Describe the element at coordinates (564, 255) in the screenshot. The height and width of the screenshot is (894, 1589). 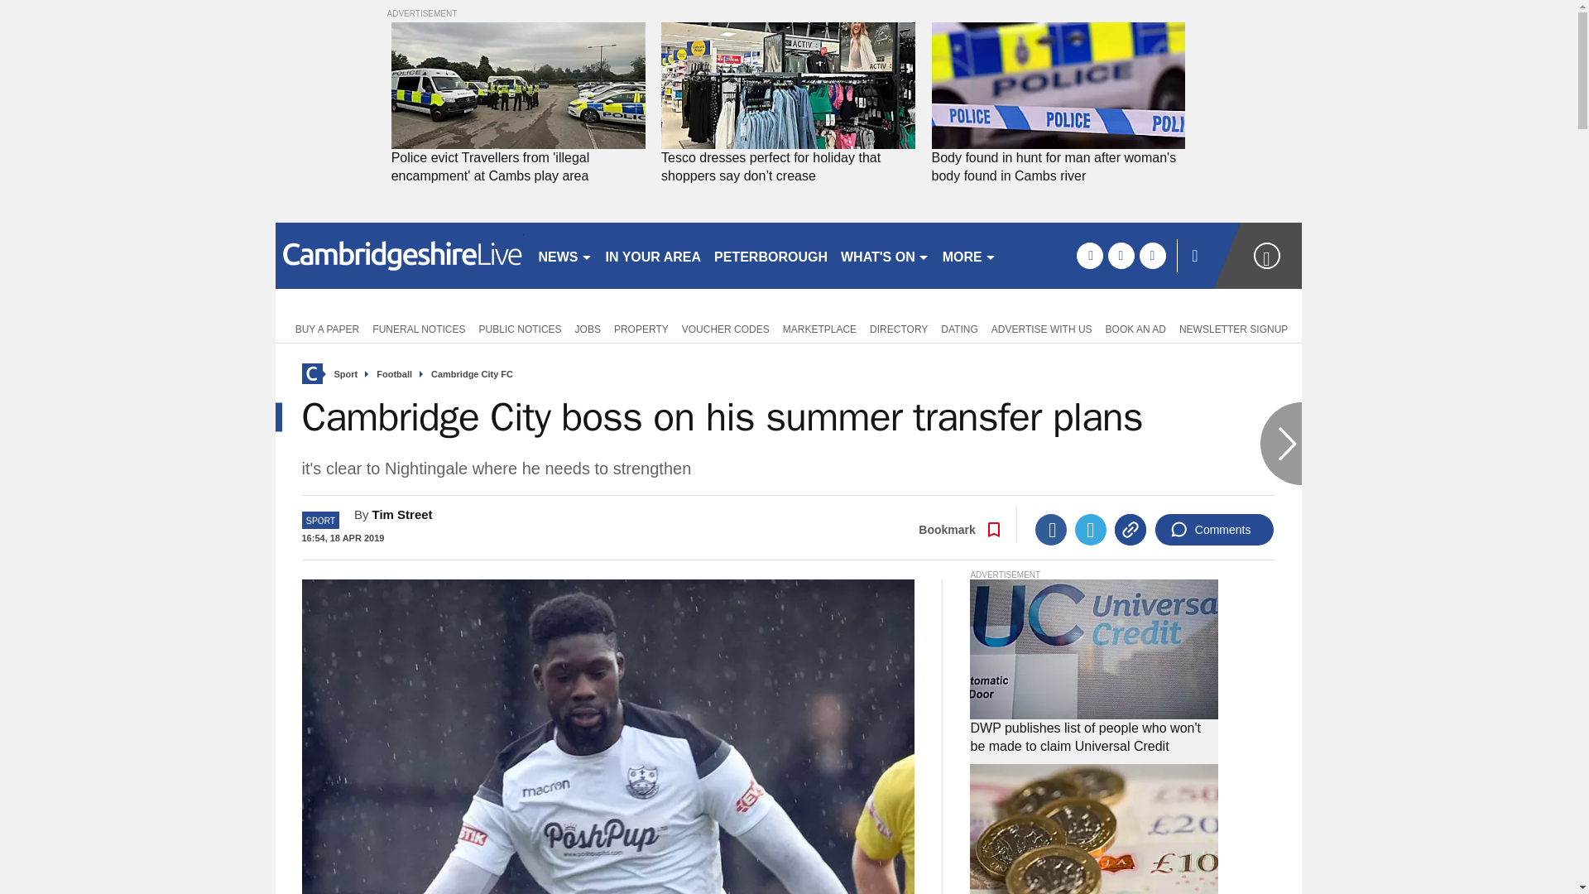
I see `NEWS` at that location.